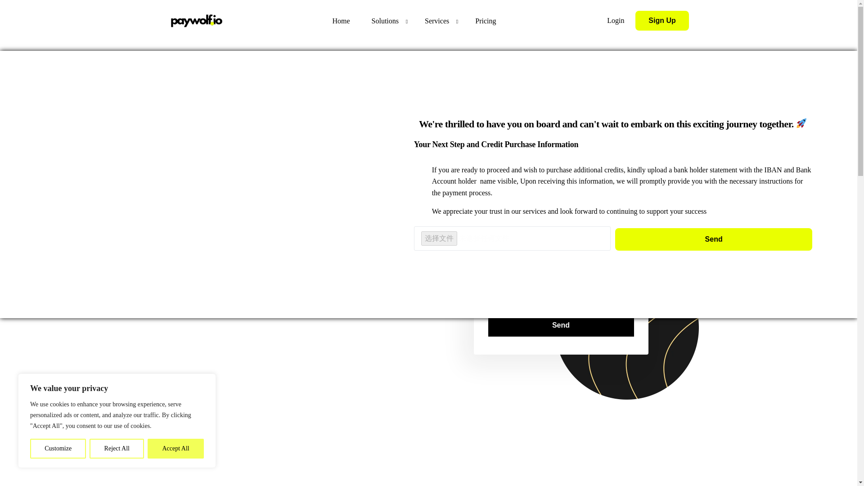 Image resolution: width=864 pixels, height=486 pixels. I want to click on Sign Up, so click(661, 21).